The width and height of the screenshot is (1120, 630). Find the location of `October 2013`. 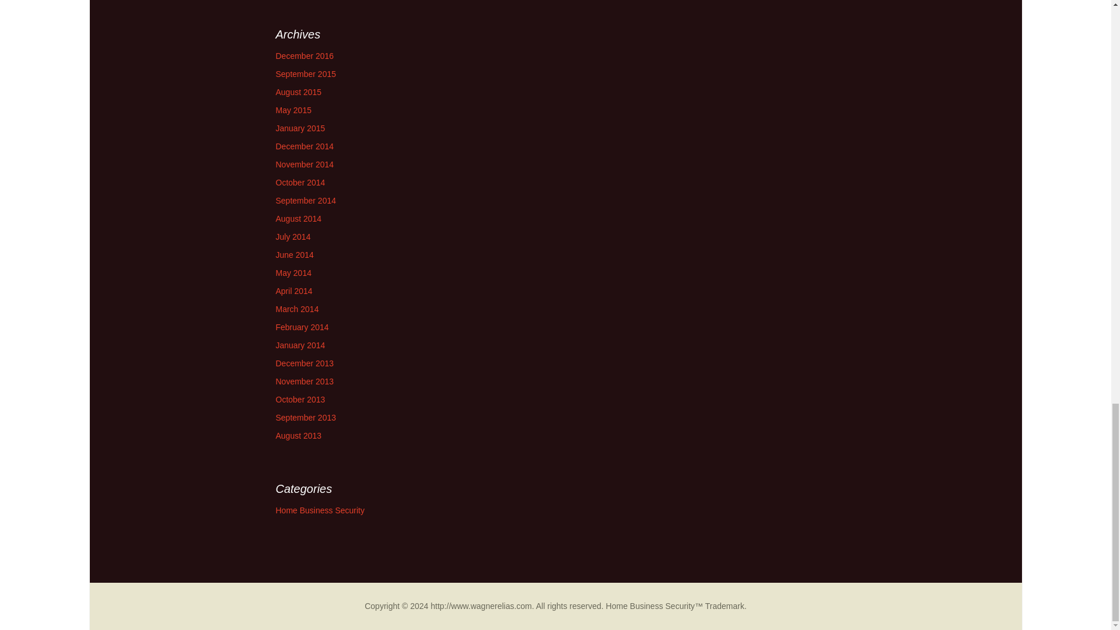

October 2013 is located at coordinates (300, 400).